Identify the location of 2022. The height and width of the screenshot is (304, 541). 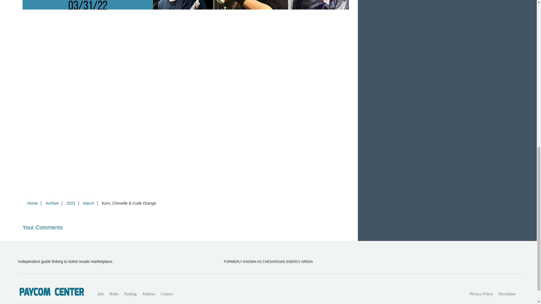
(71, 203).